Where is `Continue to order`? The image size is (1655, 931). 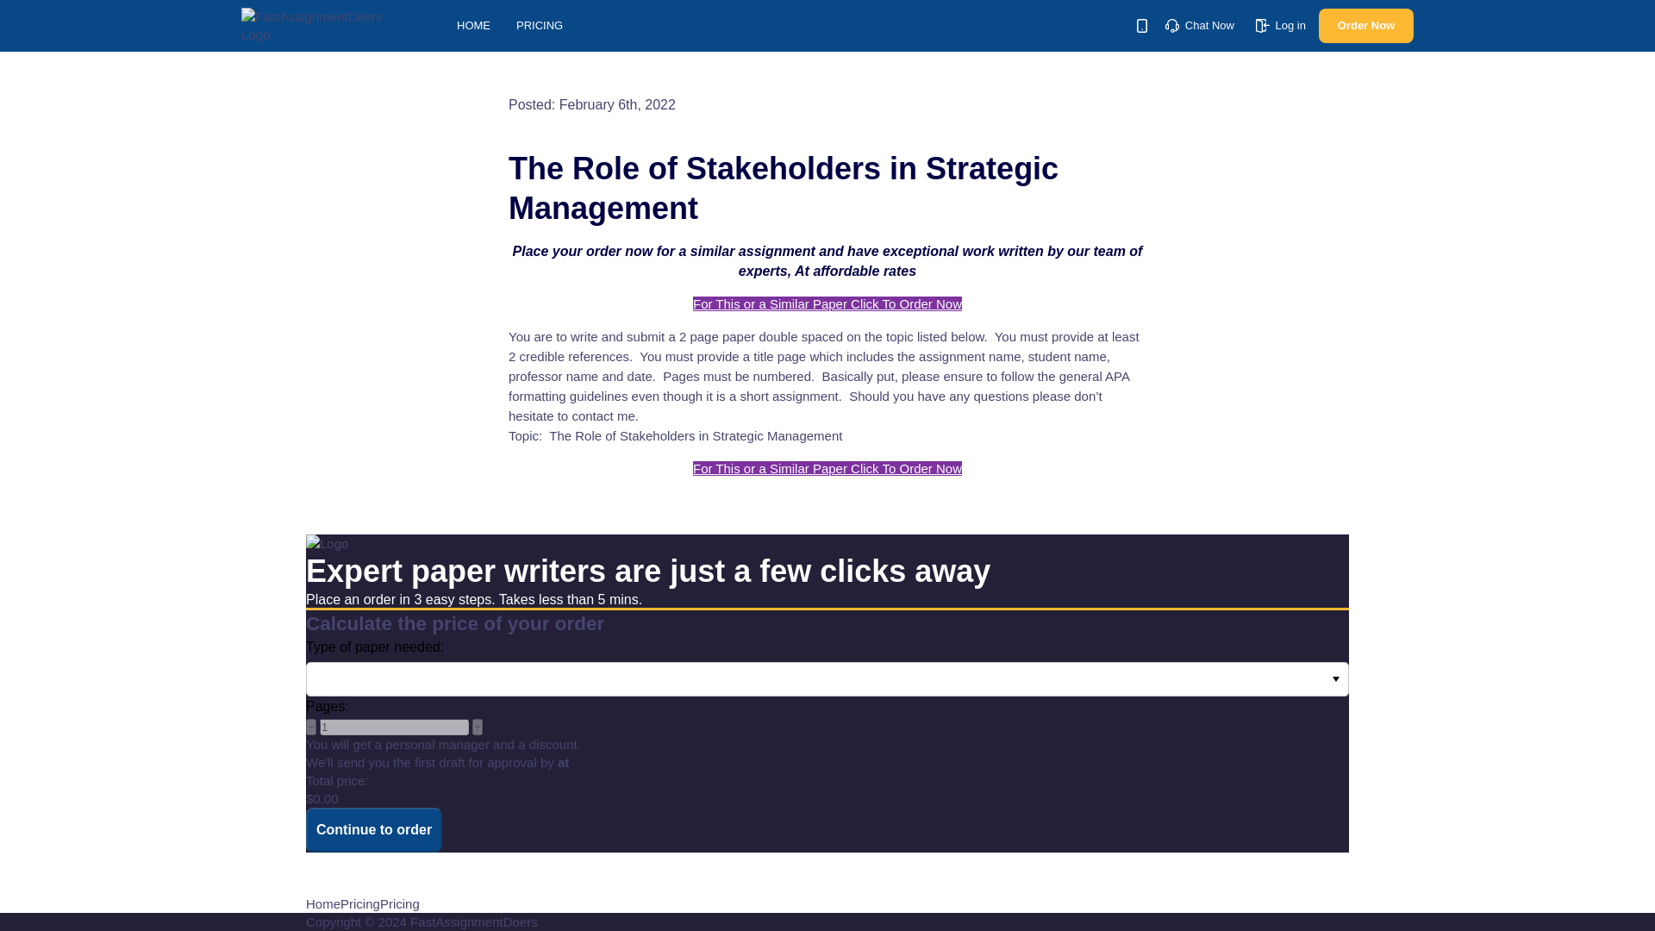
Continue to order is located at coordinates (374, 830).